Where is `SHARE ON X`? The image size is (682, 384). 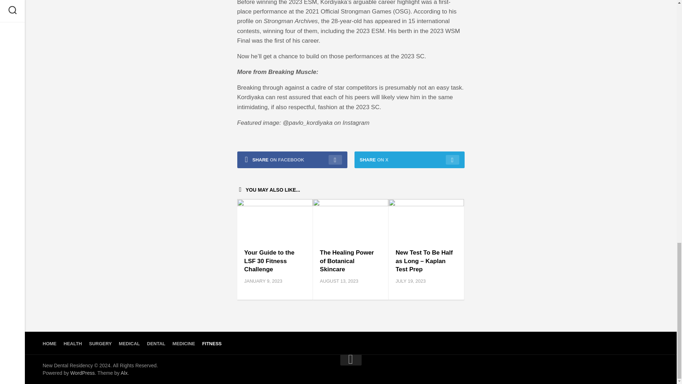 SHARE ON X is located at coordinates (409, 160).